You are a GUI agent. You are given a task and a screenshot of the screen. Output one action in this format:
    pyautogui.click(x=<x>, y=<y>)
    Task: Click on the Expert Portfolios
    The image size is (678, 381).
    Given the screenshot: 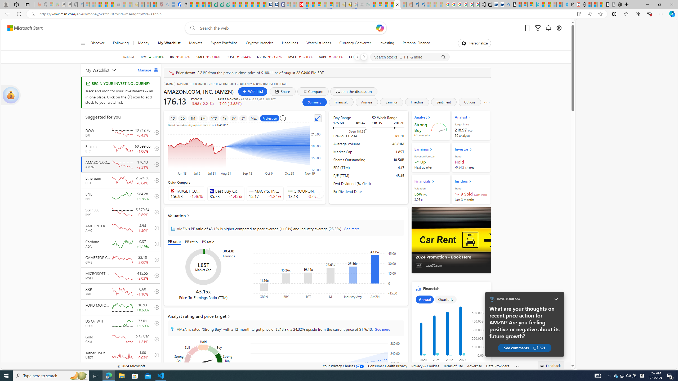 What is the action you would take?
    pyautogui.click(x=224, y=43)
    